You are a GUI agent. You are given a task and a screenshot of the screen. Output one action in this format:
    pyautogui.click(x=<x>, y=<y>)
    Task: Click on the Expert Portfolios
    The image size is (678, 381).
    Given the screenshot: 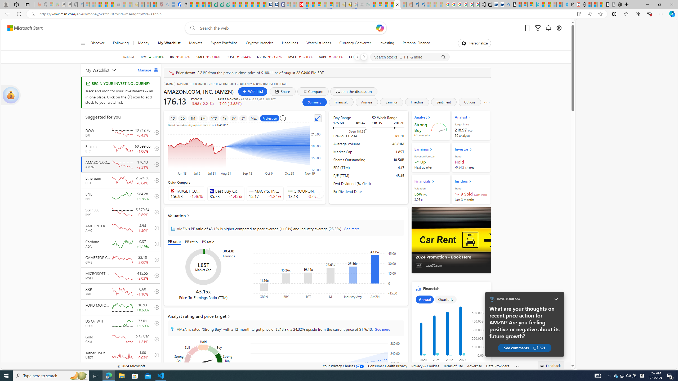 What is the action you would take?
    pyautogui.click(x=224, y=43)
    